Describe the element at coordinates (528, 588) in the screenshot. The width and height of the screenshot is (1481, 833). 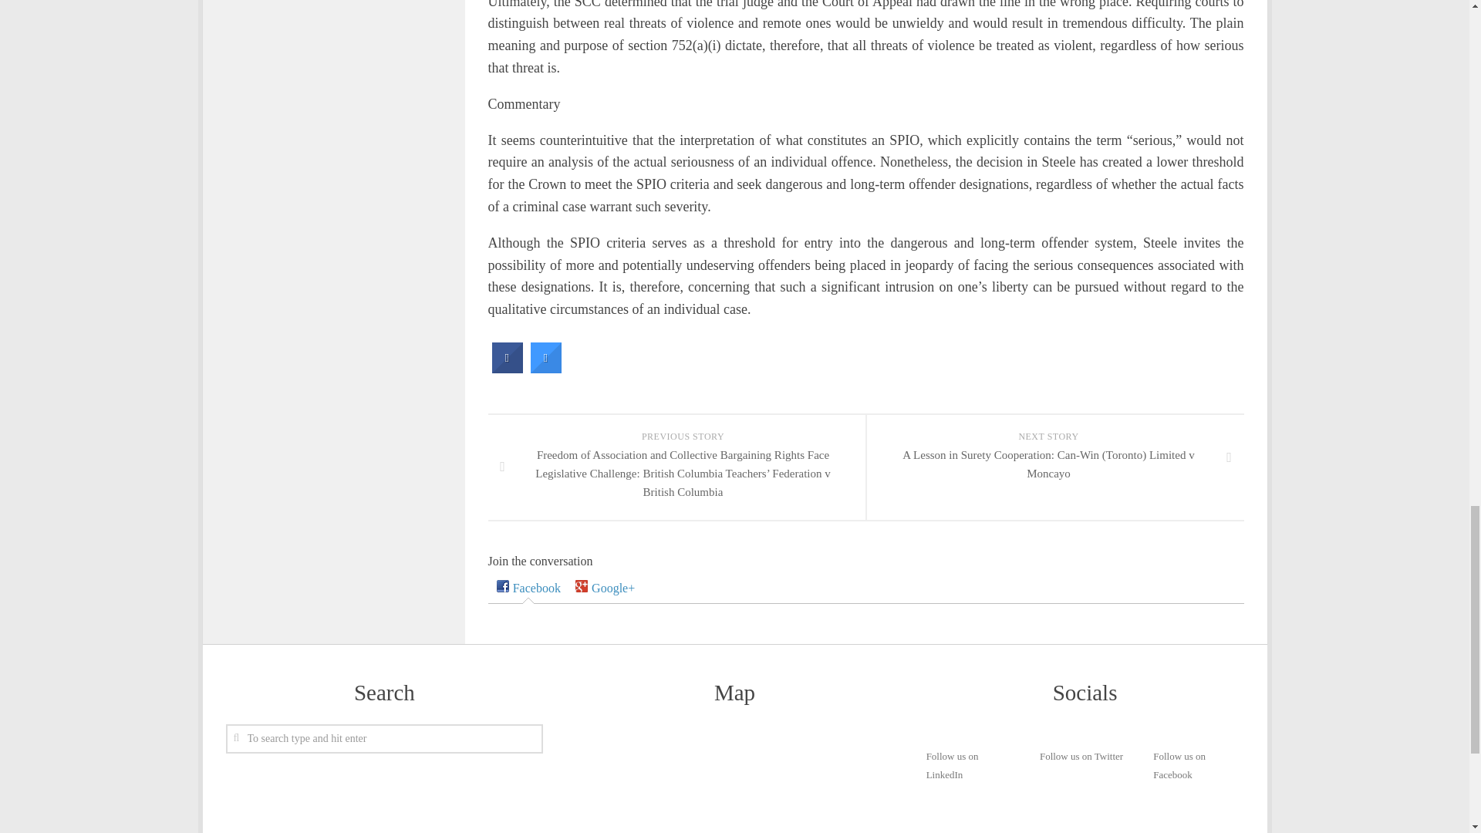
I see `Facebook` at that location.